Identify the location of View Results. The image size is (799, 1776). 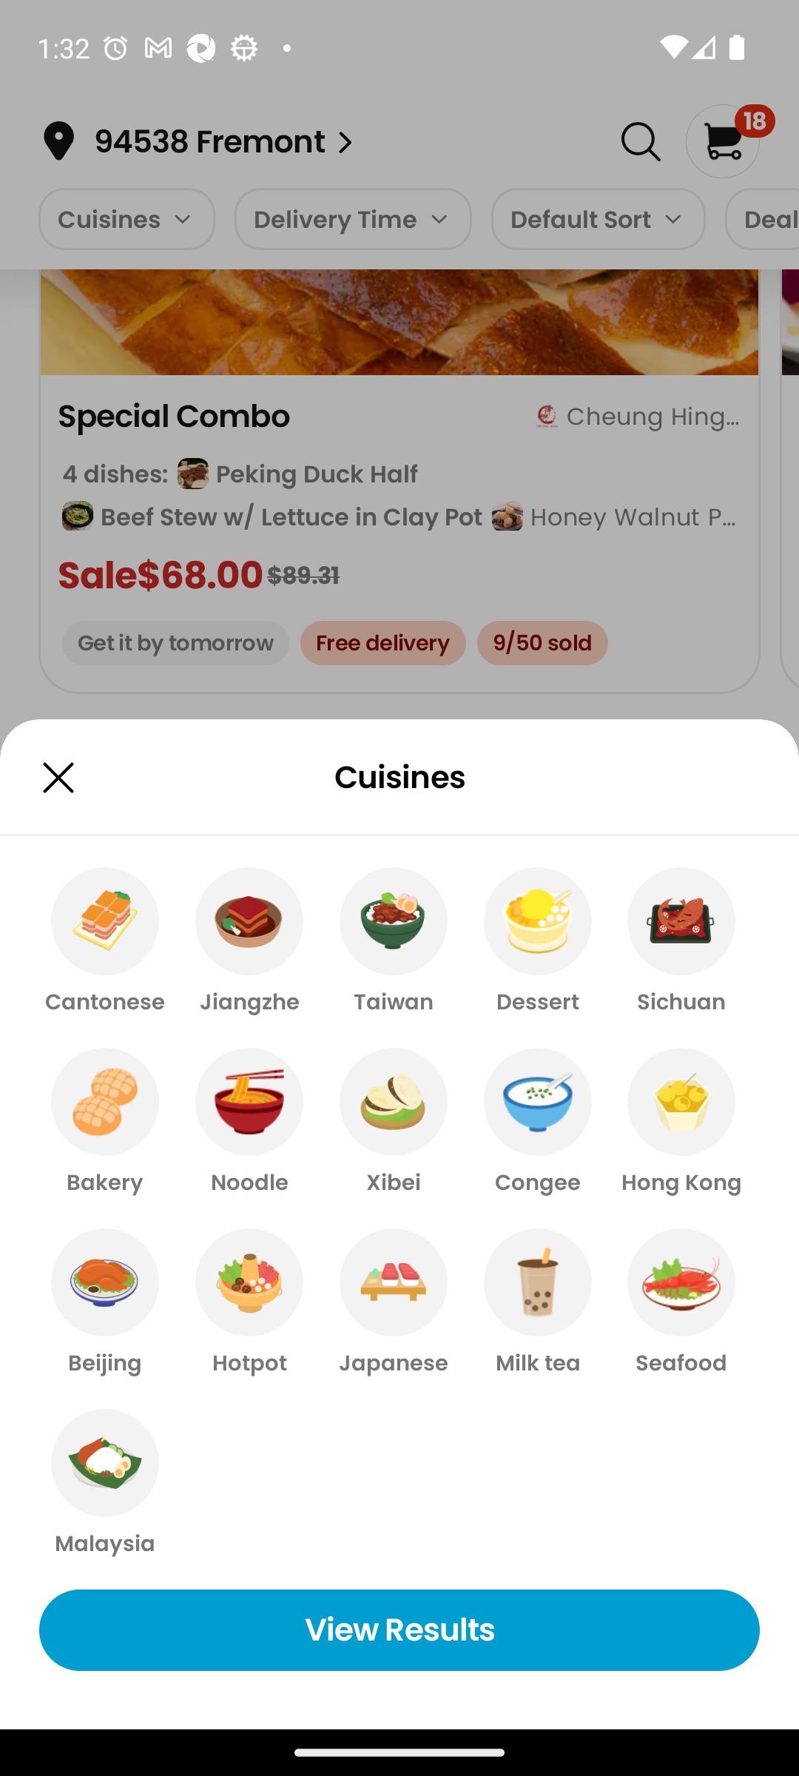
(399, 1630).